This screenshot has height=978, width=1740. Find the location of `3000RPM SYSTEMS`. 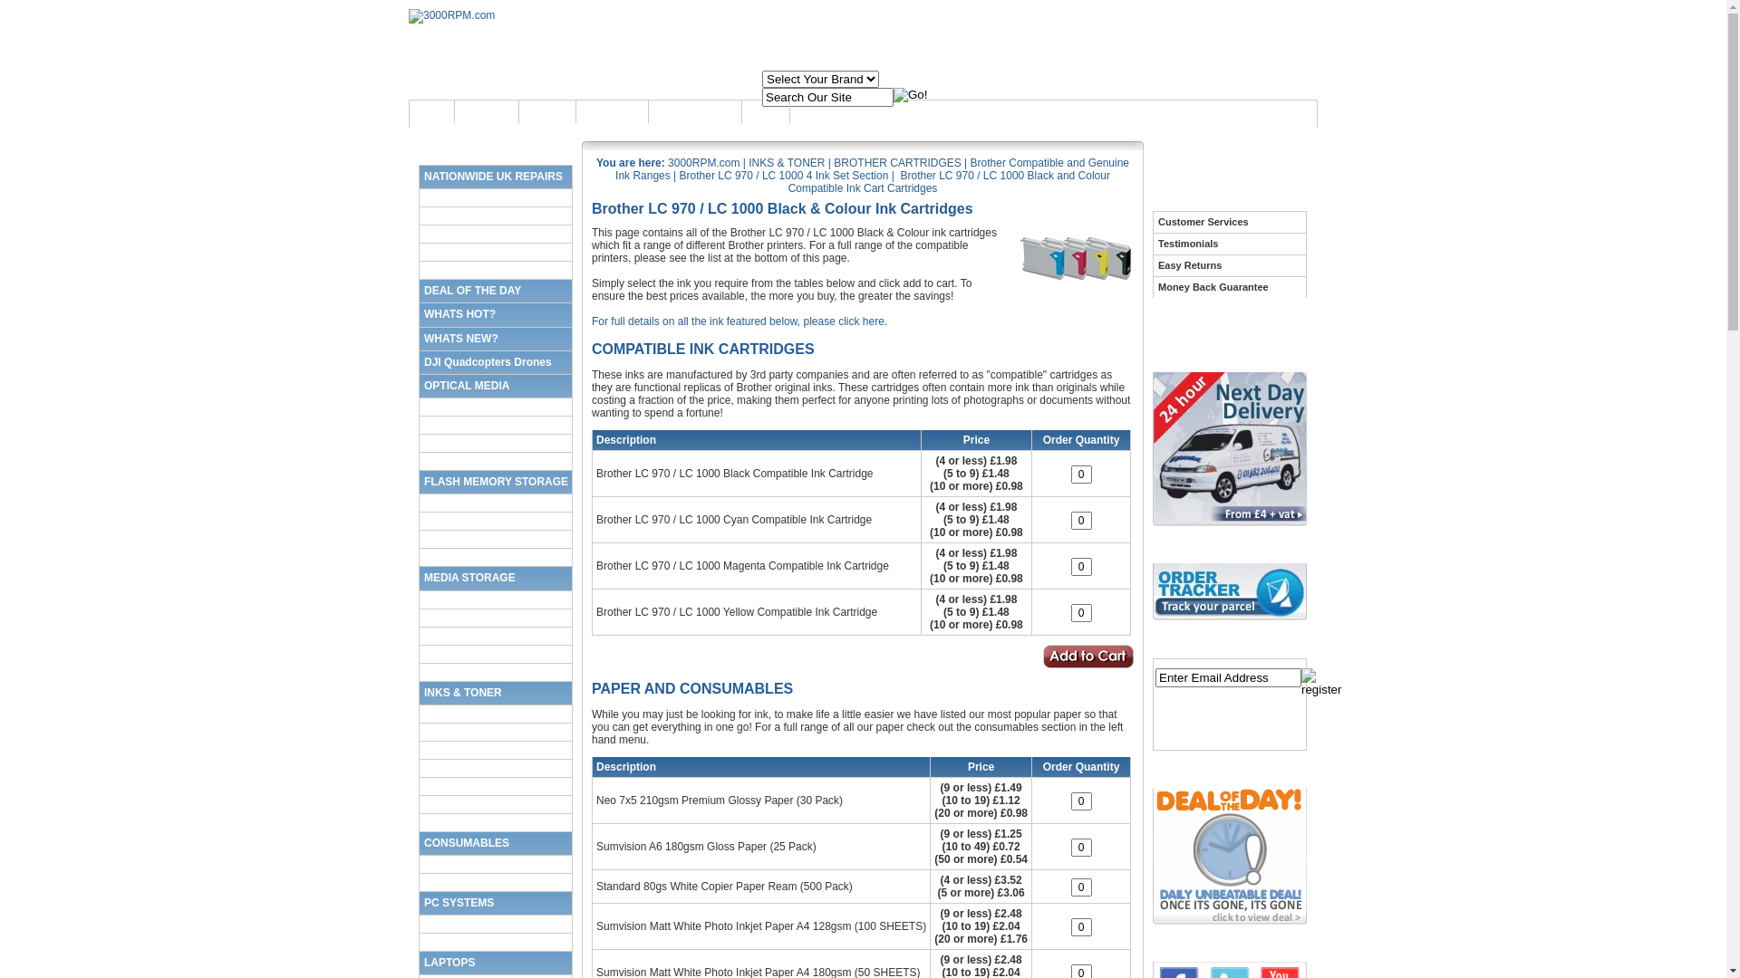

3000RPM SYSTEMS is located at coordinates (496, 924).